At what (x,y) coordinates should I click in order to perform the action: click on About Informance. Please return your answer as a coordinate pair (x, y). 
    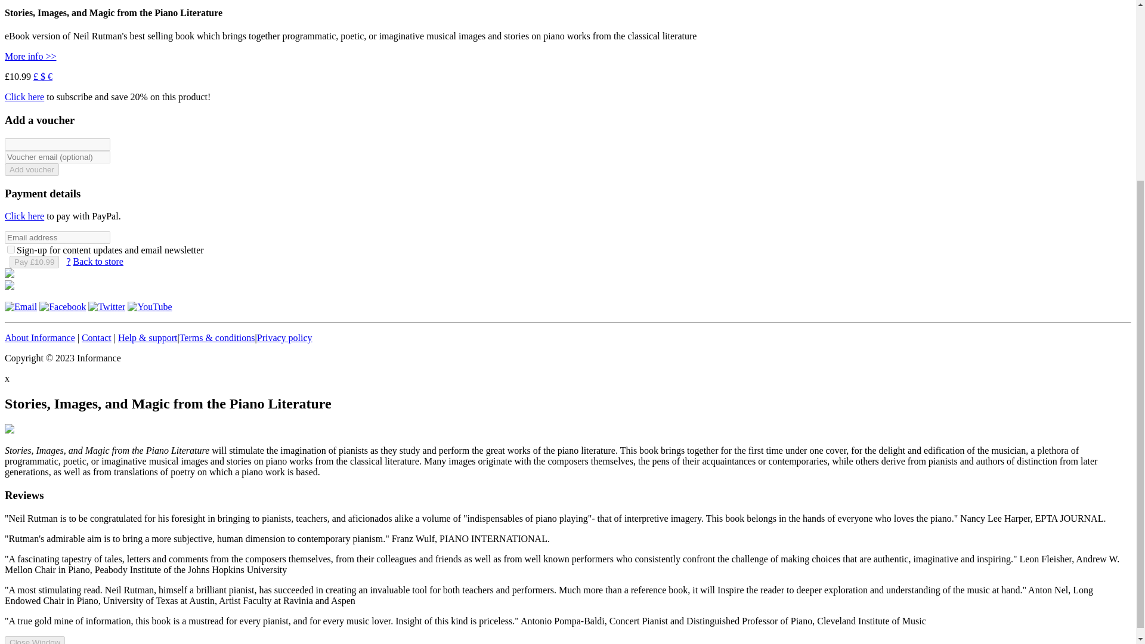
    Looking at the image, I should click on (39, 338).